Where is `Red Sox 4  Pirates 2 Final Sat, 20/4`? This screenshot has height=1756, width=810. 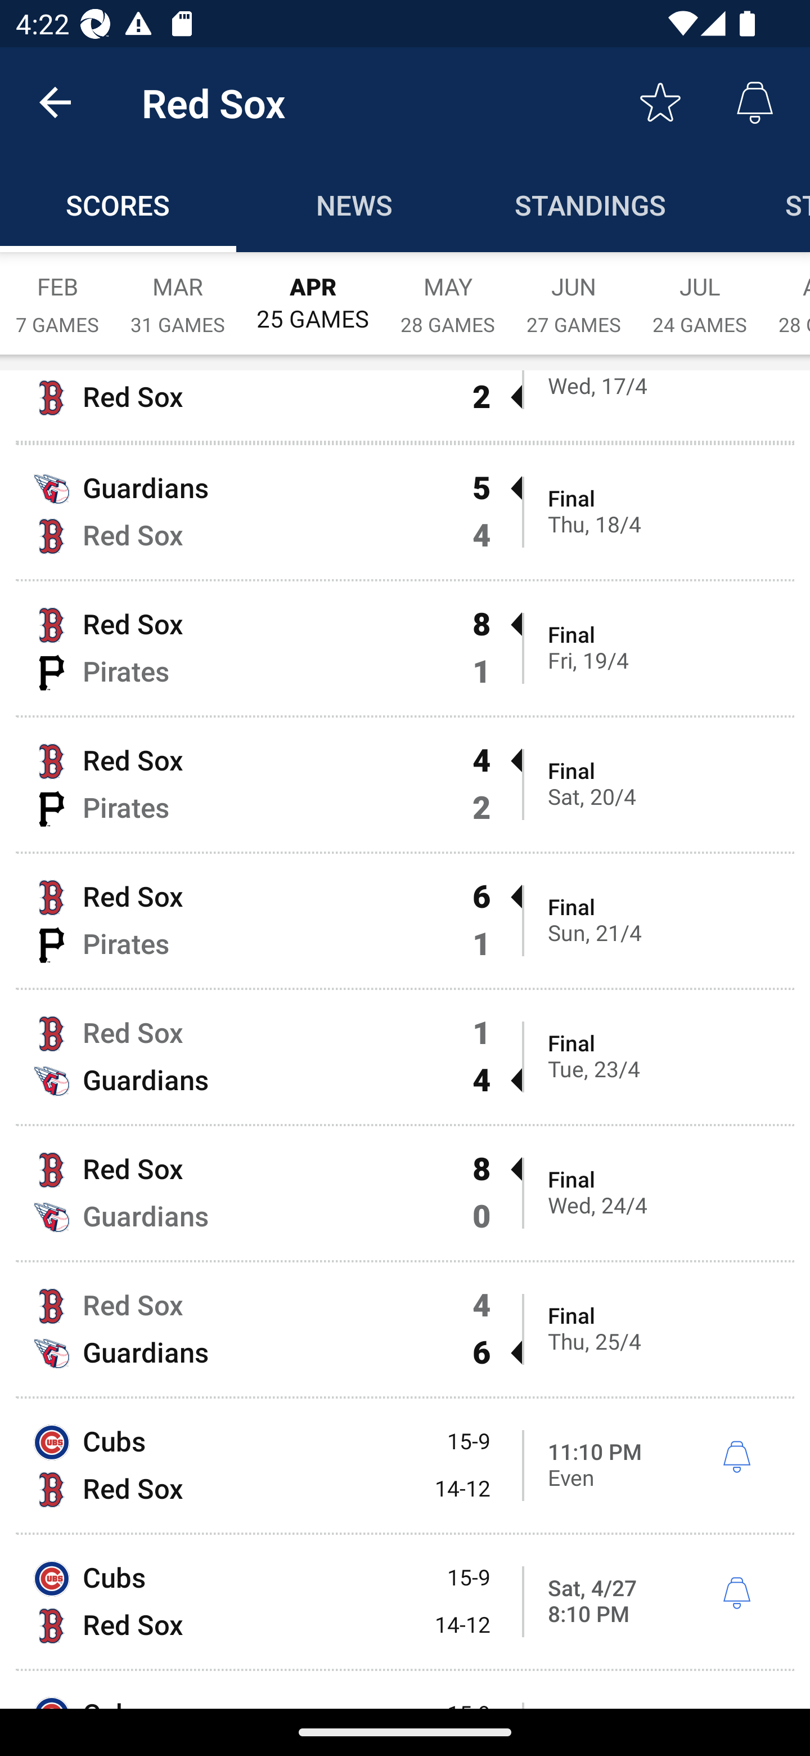 Red Sox 4  Pirates 2 Final Sat, 20/4 is located at coordinates (405, 785).